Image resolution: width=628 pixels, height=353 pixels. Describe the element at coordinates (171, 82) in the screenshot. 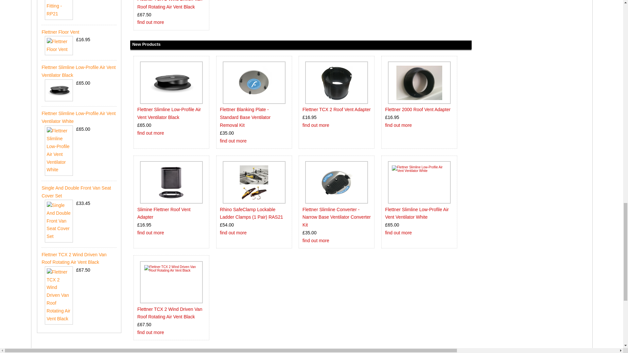

I see `Flettner Slimline Low-Profile Air Vent Ventilator Black` at that location.